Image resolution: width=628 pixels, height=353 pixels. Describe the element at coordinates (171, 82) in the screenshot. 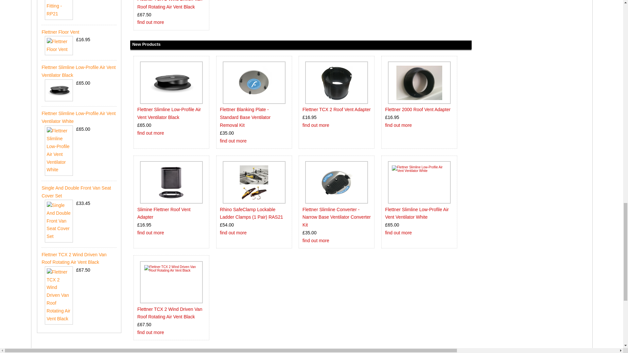

I see `Flettner Slimline Low-Profile Air Vent Ventilator Black` at that location.